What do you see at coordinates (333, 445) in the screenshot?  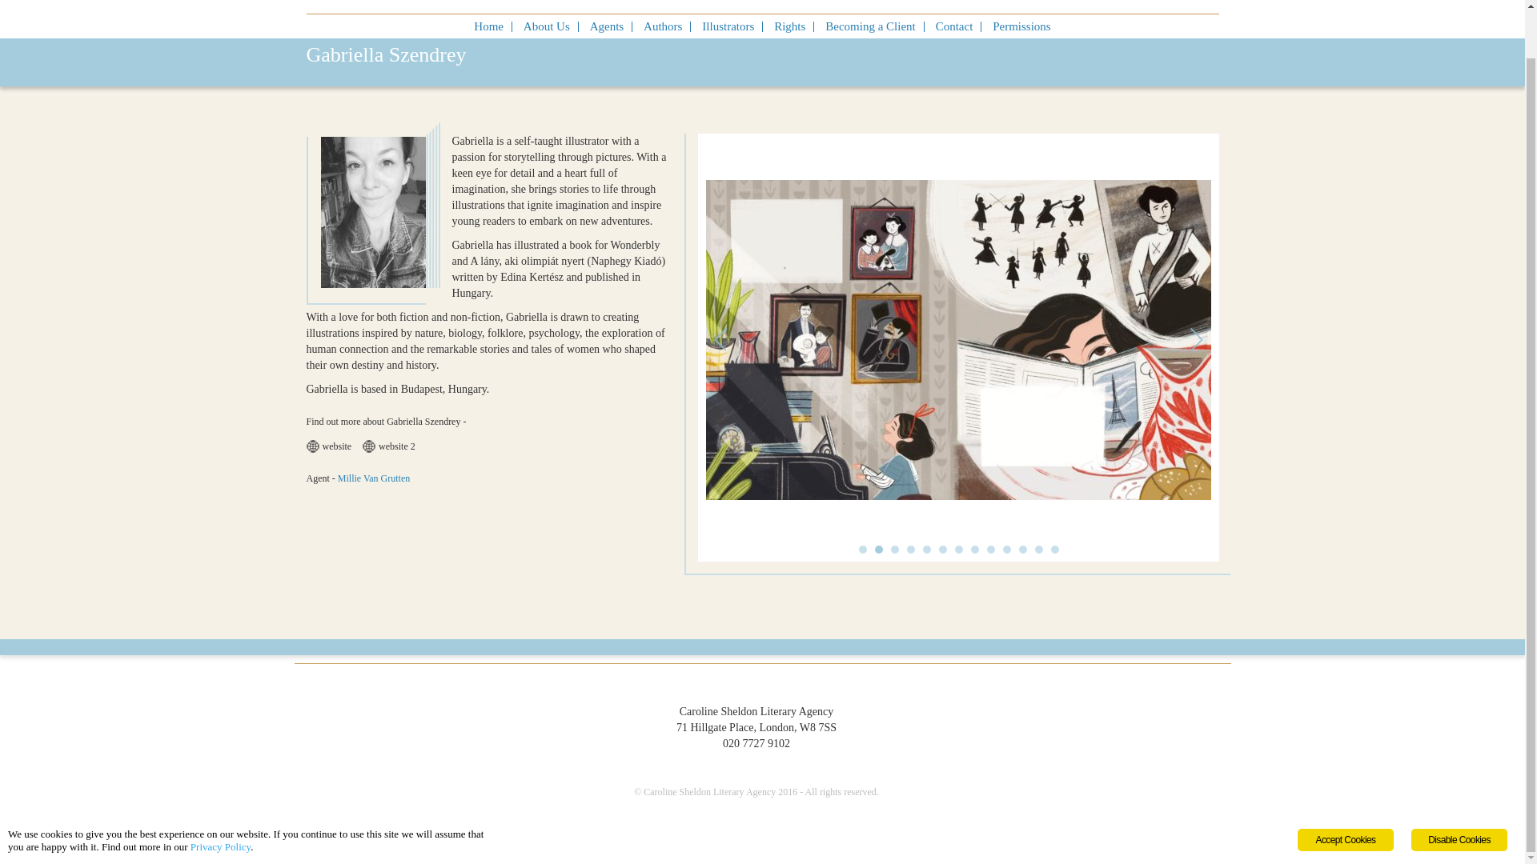 I see `website` at bounding box center [333, 445].